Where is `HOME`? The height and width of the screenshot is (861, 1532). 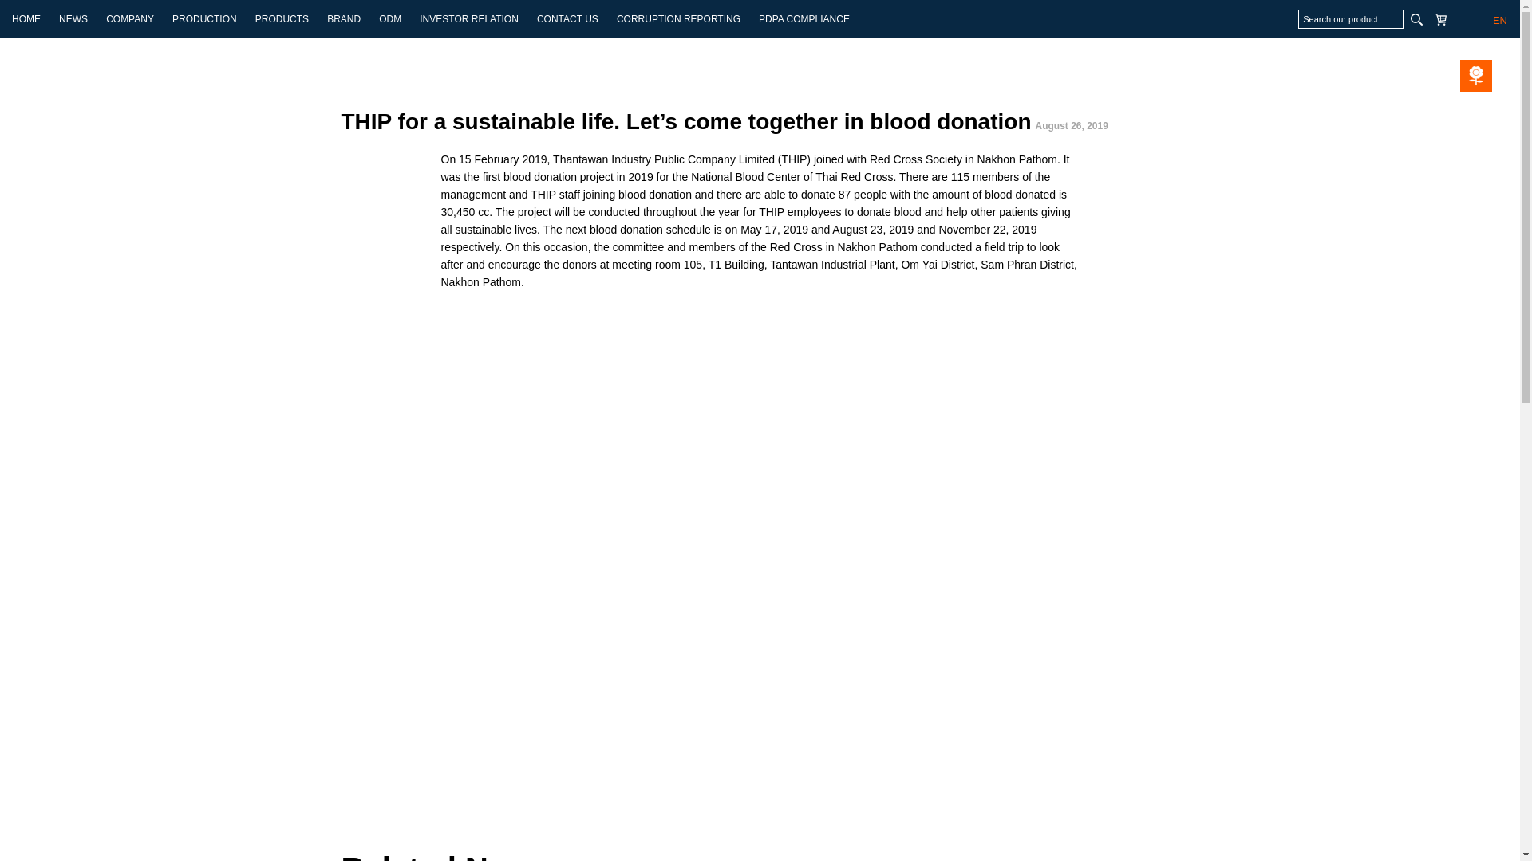 HOME is located at coordinates (26, 19).